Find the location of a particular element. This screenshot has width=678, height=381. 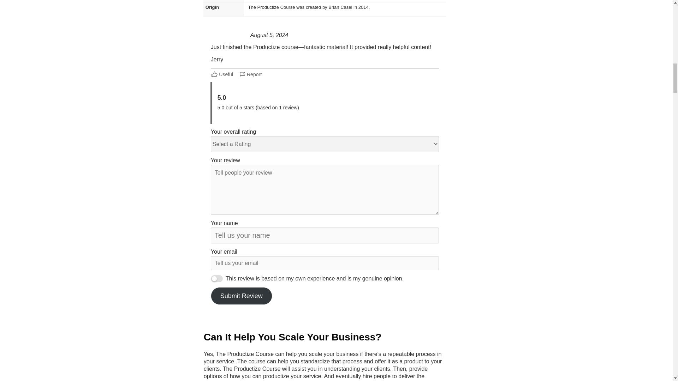

Useful is located at coordinates (222, 74).